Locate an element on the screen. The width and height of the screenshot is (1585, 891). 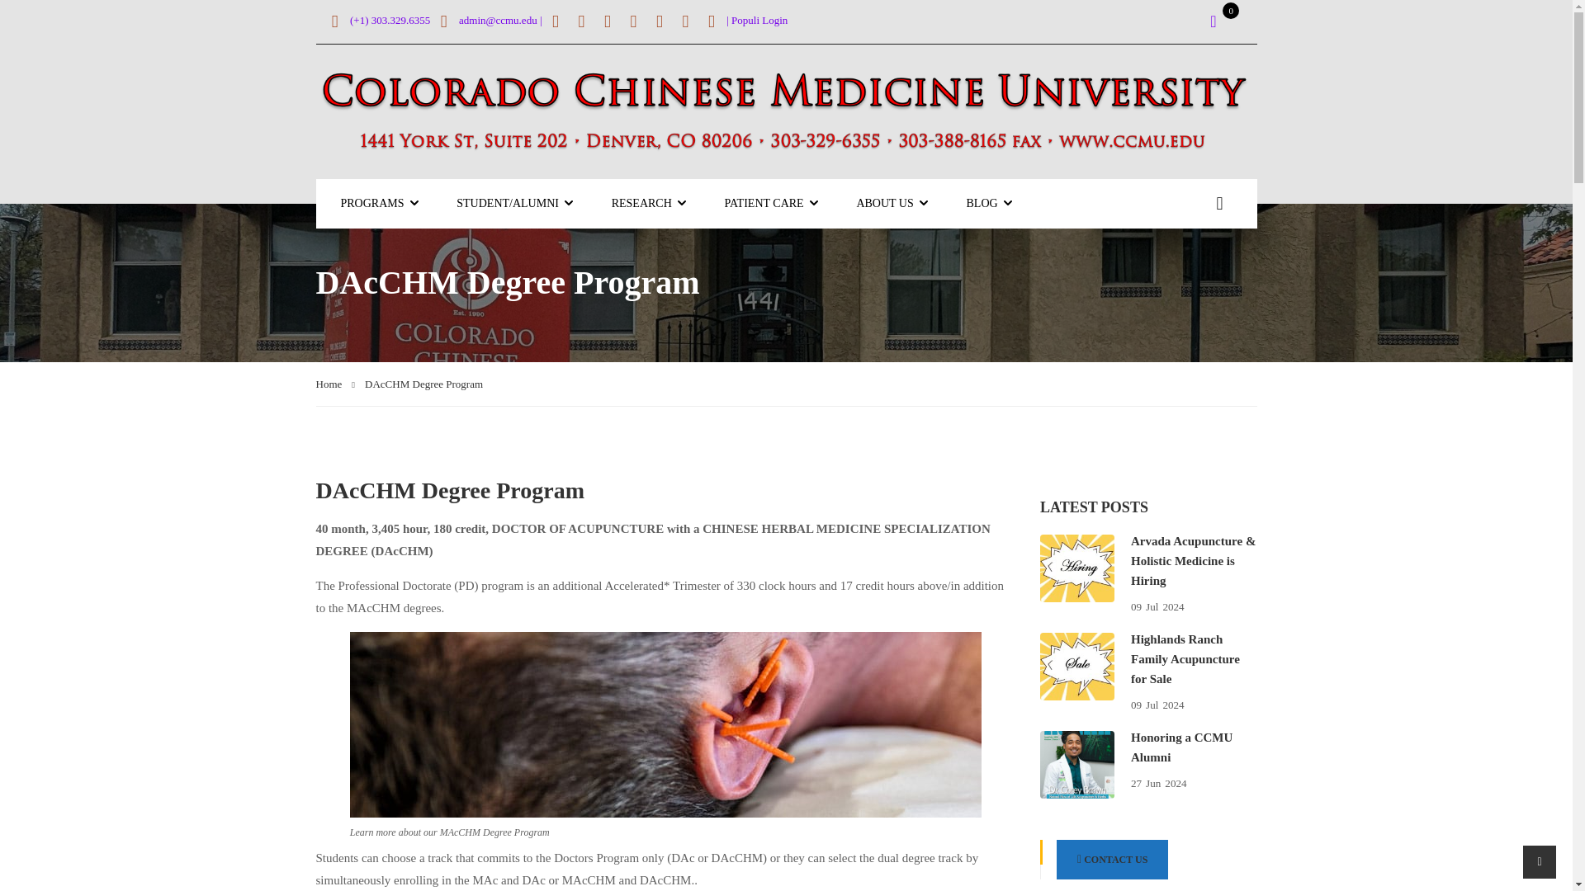
Acupuncture Clinics is located at coordinates (756, 203).